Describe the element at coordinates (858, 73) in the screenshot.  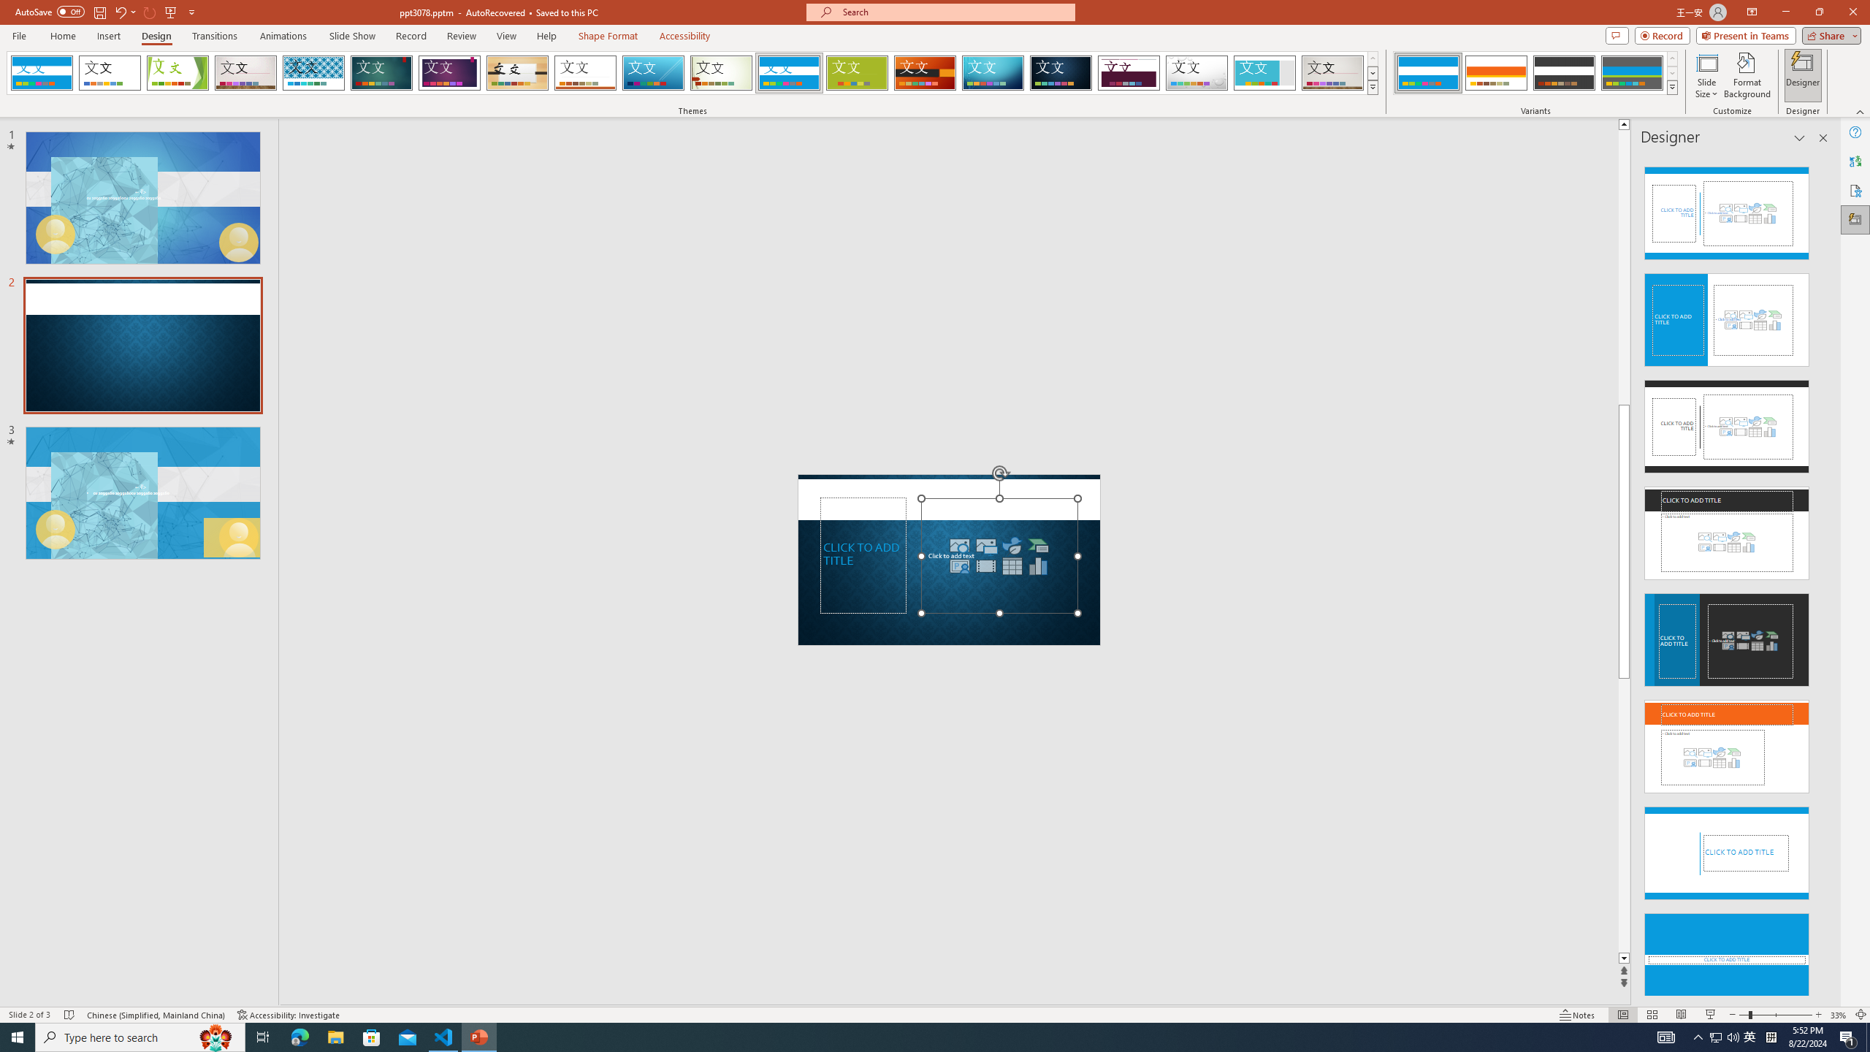
I see `Basis` at that location.